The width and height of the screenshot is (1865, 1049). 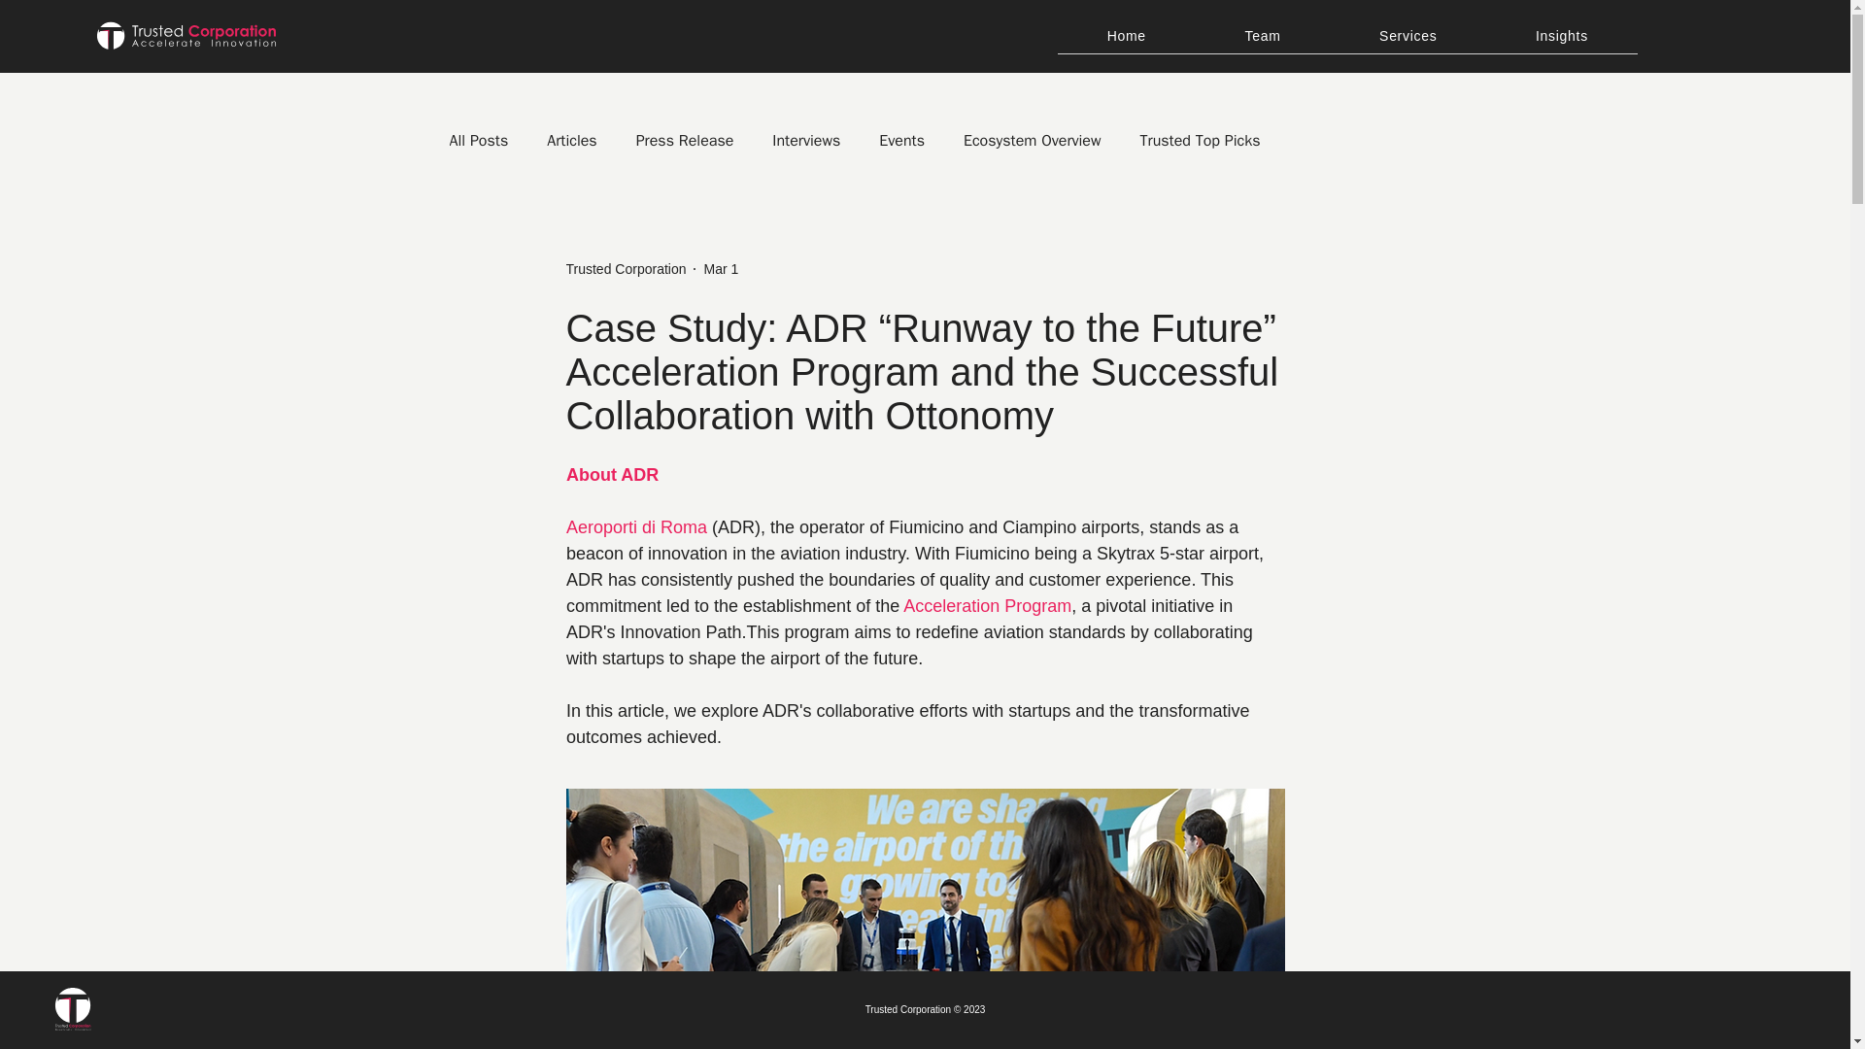 I want to click on Services, so click(x=1407, y=37).